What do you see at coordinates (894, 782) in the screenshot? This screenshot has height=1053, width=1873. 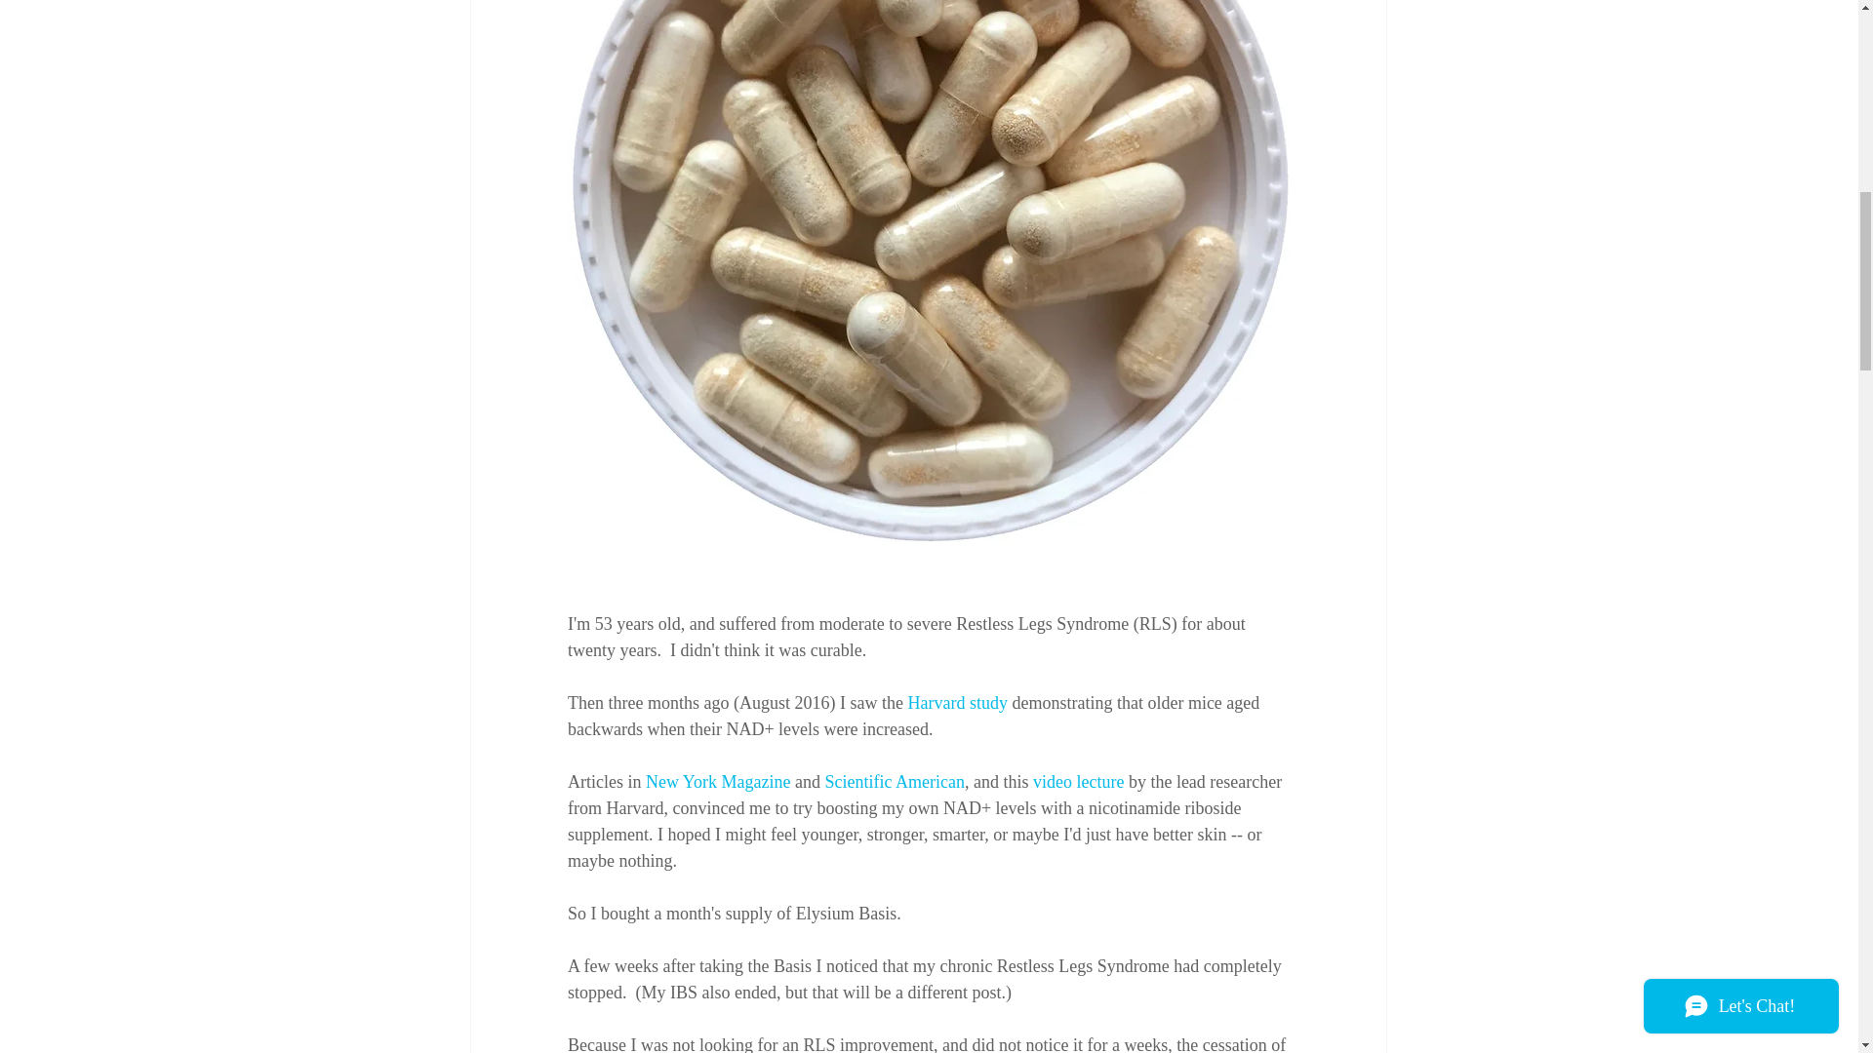 I see `Scientific American` at bounding box center [894, 782].